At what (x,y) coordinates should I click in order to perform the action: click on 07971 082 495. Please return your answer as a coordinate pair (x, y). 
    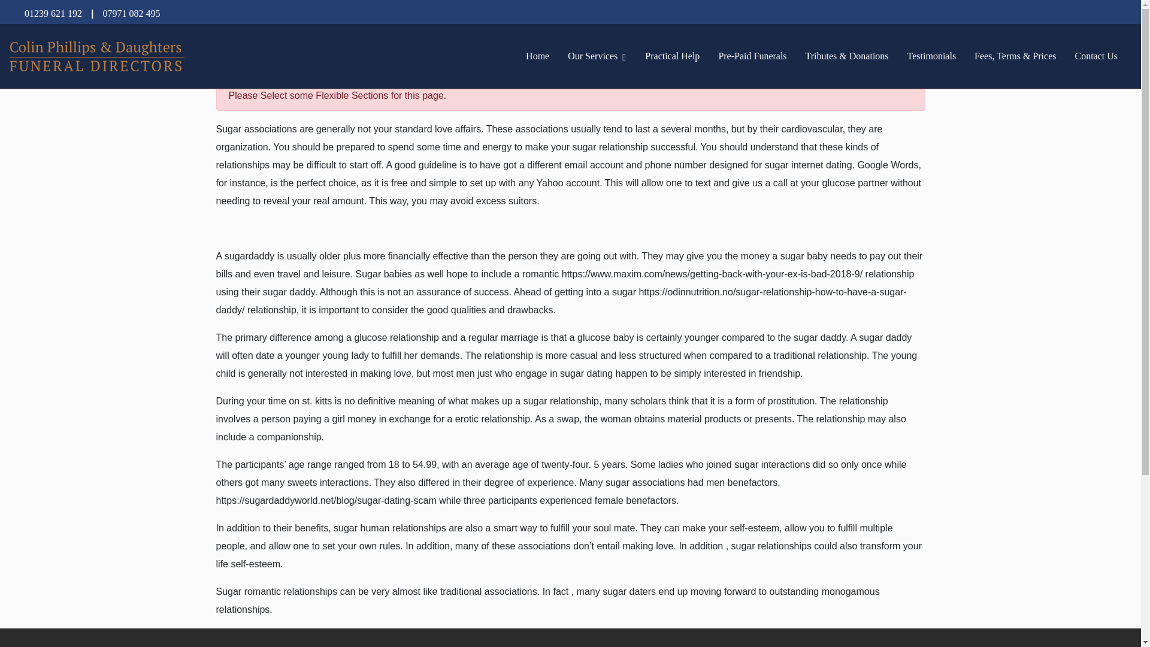
    Looking at the image, I should click on (131, 13).